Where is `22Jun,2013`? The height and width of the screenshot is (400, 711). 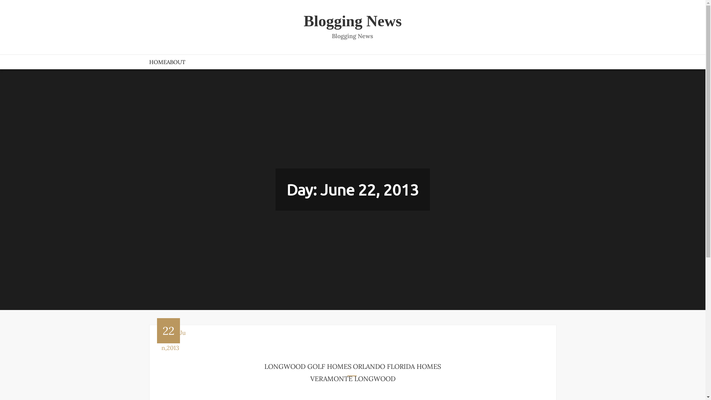
22Jun,2013 is located at coordinates (171, 340).